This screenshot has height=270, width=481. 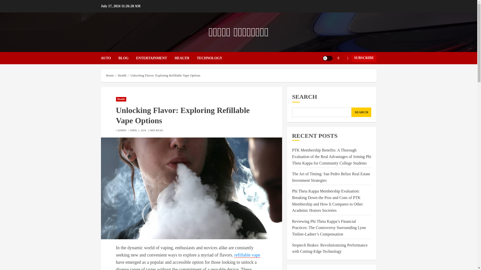 What do you see at coordinates (138, 130) in the screenshot?
I see `APRIL 1, 2024` at bounding box center [138, 130].